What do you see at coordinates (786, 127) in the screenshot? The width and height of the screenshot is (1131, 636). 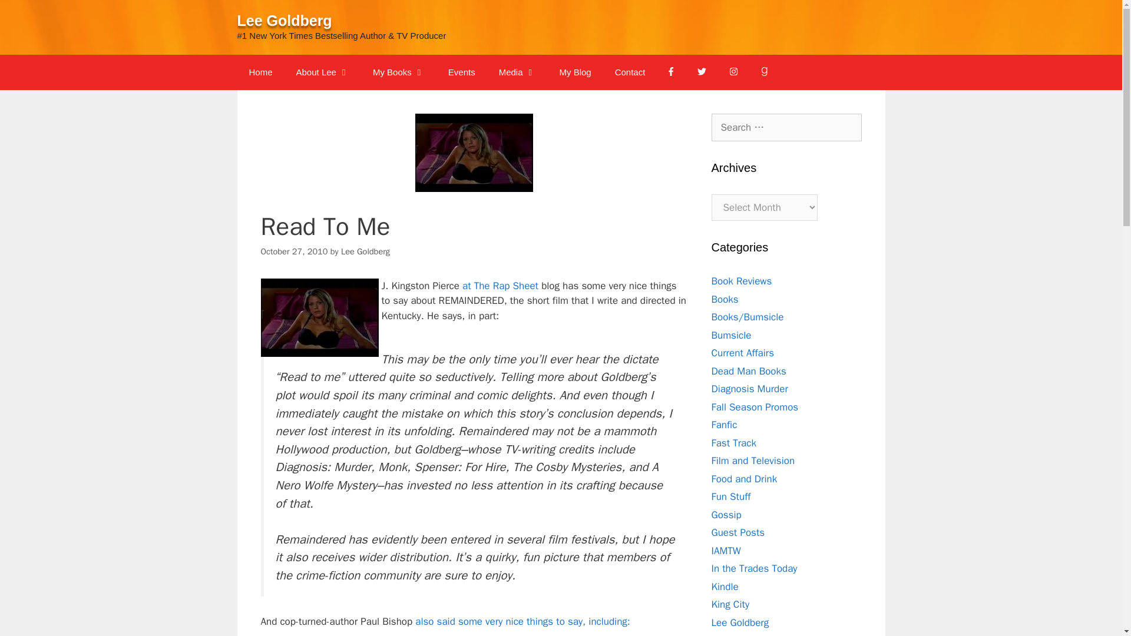 I see `Search for:` at bounding box center [786, 127].